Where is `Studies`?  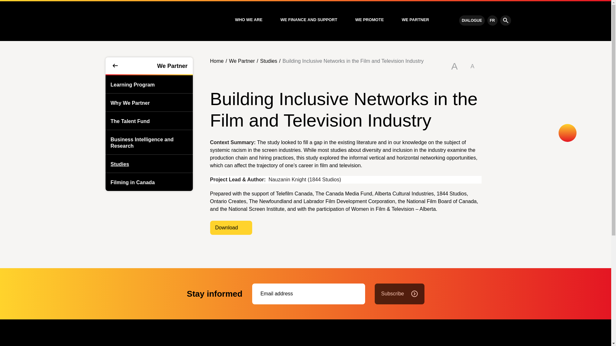 Studies is located at coordinates (117, 163).